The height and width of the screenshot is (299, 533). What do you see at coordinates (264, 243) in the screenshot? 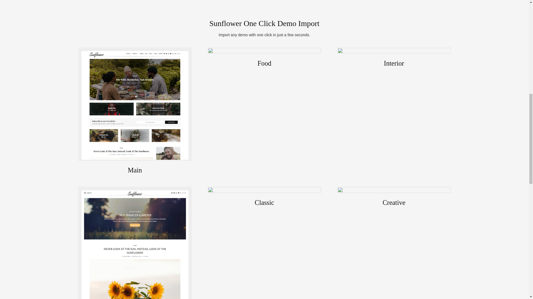
I see `Classic` at bounding box center [264, 243].